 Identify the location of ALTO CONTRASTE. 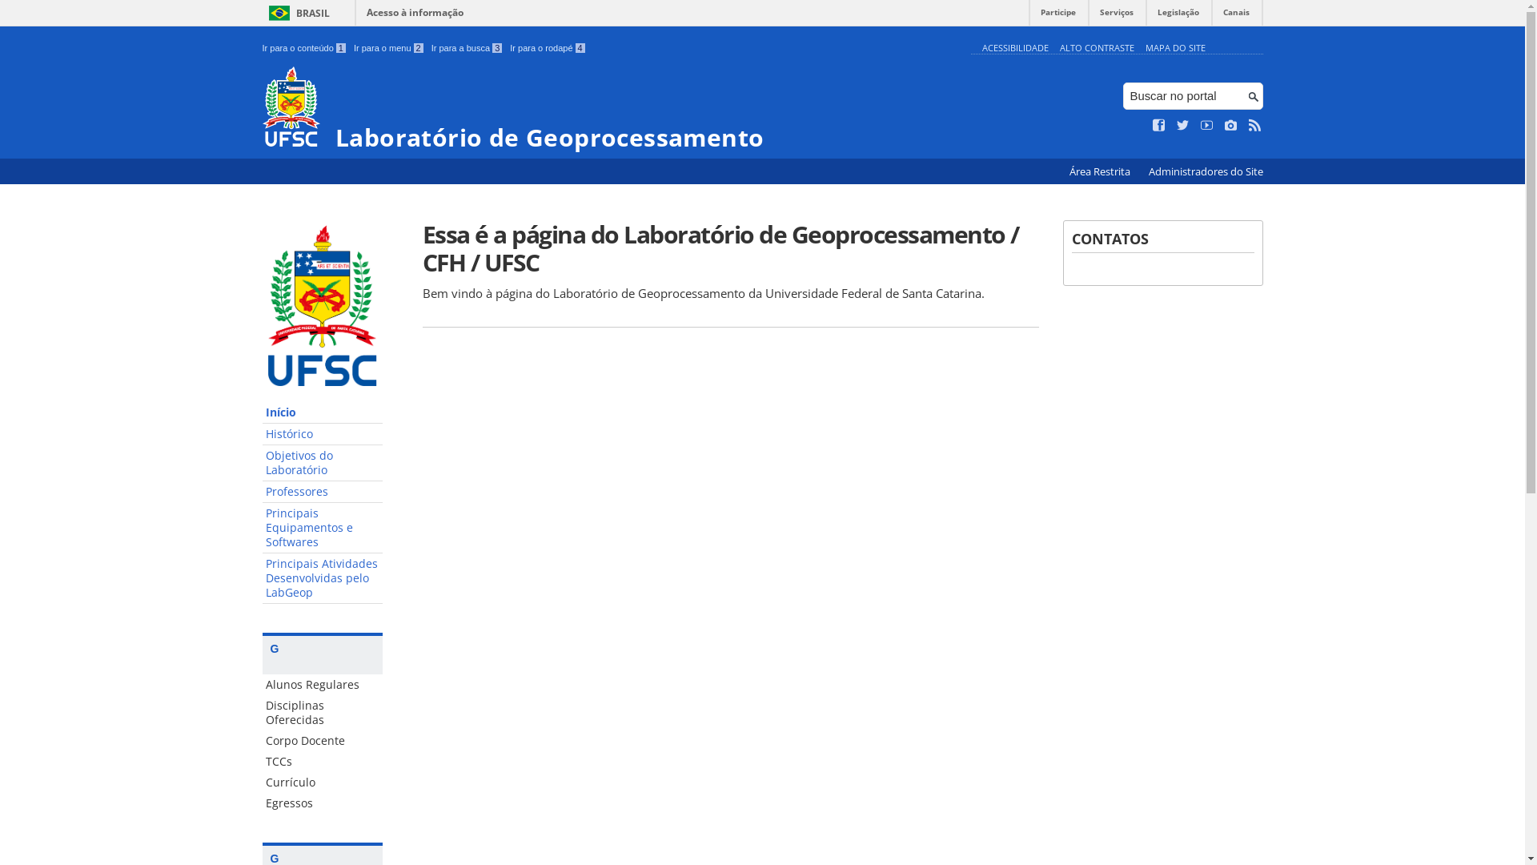
(1097, 48).